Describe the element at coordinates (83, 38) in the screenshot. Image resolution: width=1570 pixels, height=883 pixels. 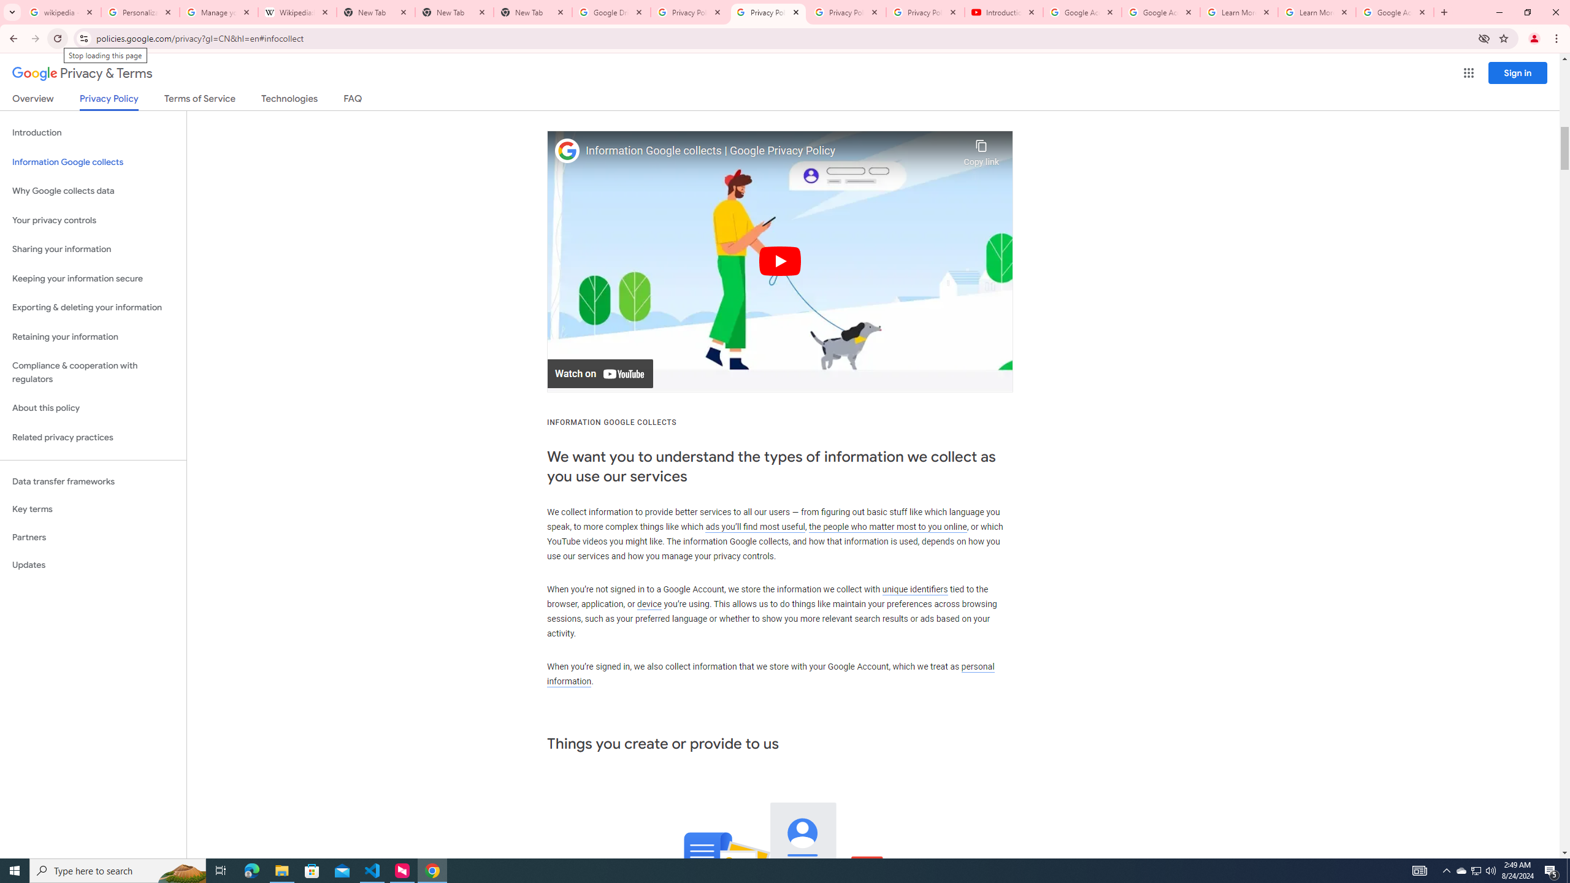
I see `View site information` at that location.